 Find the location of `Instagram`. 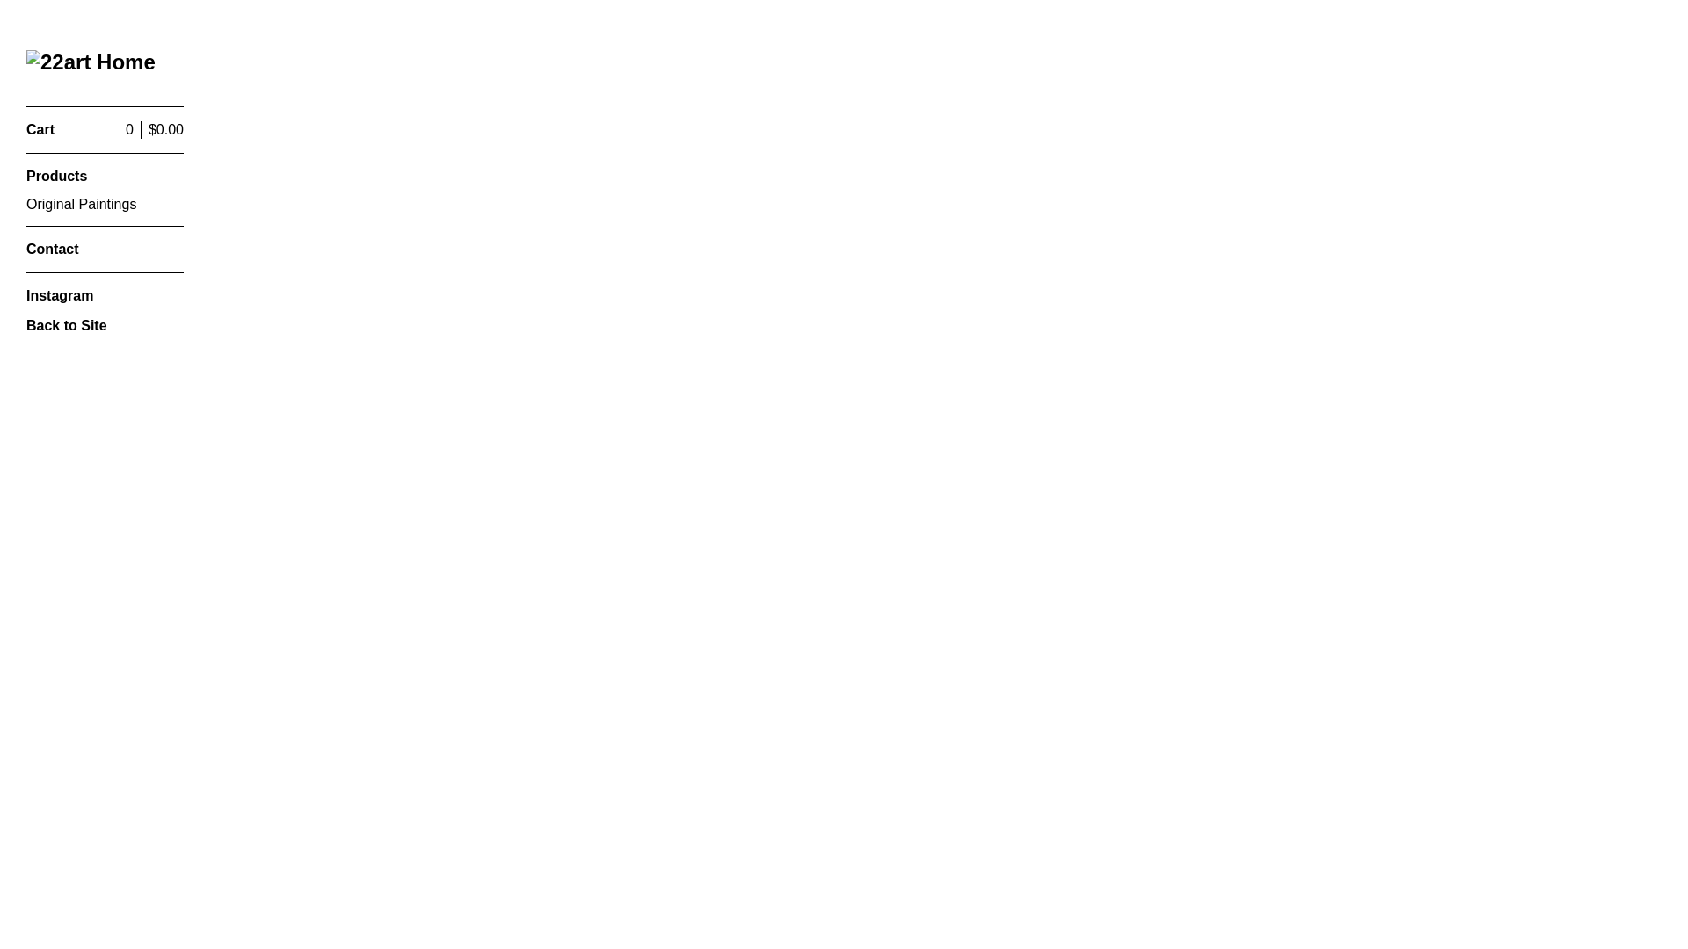

Instagram is located at coordinates (105, 296).